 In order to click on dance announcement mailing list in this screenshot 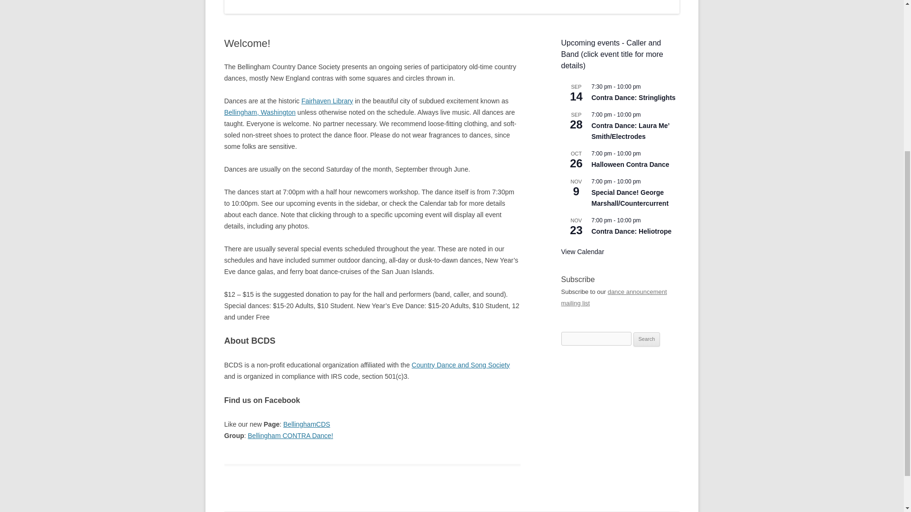, I will do `click(614, 297)`.